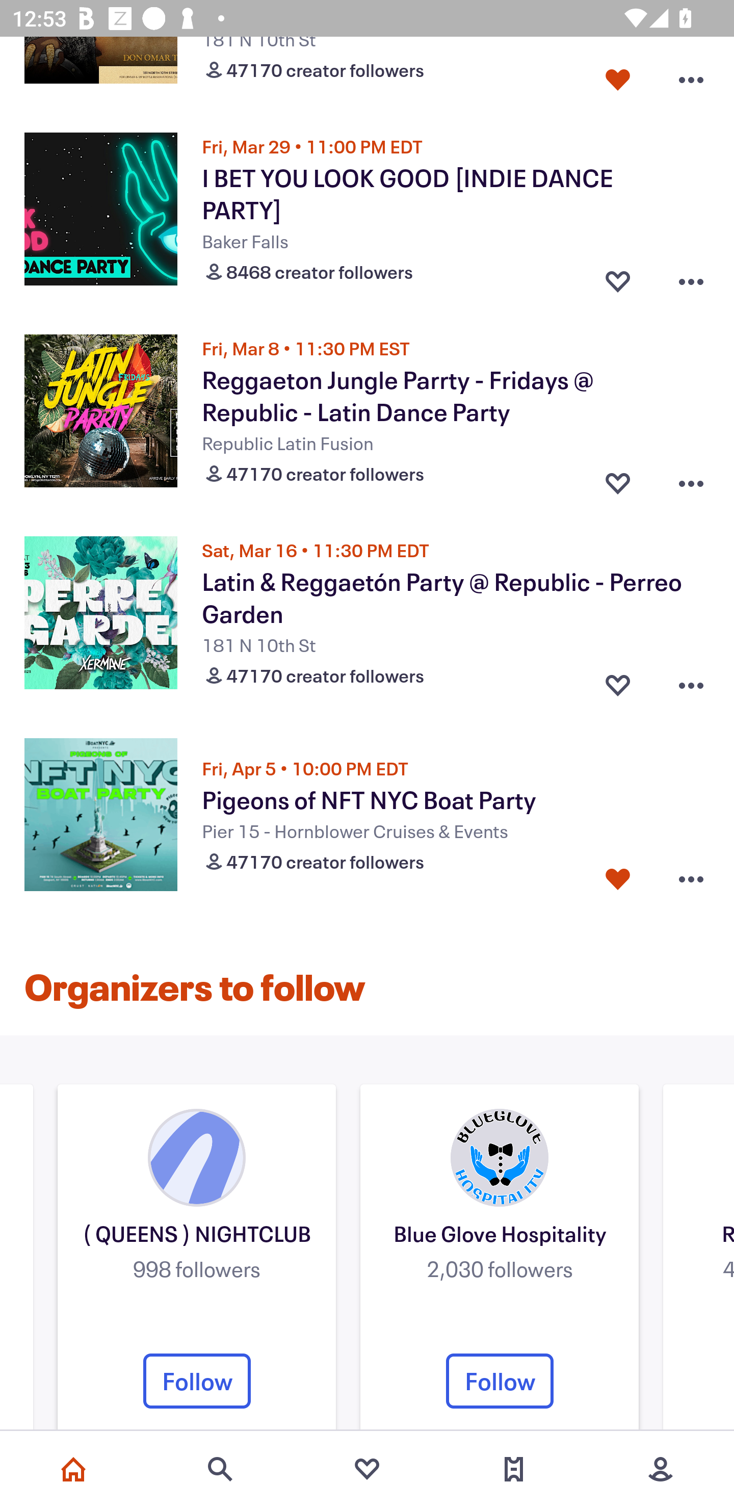 The height and width of the screenshot is (1509, 734). What do you see at coordinates (691, 276) in the screenshot?
I see `Overflow menu button` at bounding box center [691, 276].